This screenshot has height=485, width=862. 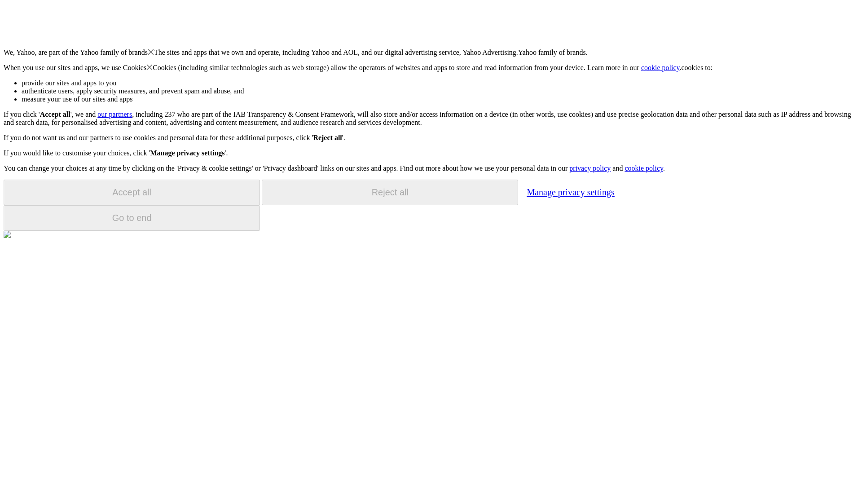 What do you see at coordinates (643, 168) in the screenshot?
I see `cookie policy` at bounding box center [643, 168].